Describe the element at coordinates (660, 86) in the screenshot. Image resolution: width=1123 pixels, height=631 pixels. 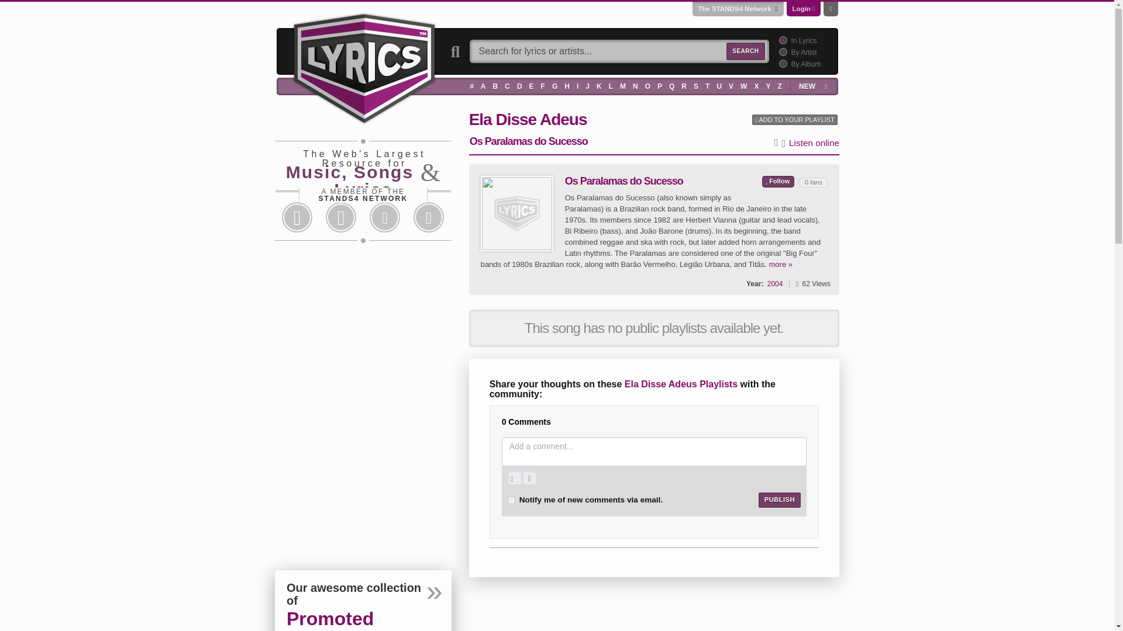
I see `P` at that location.